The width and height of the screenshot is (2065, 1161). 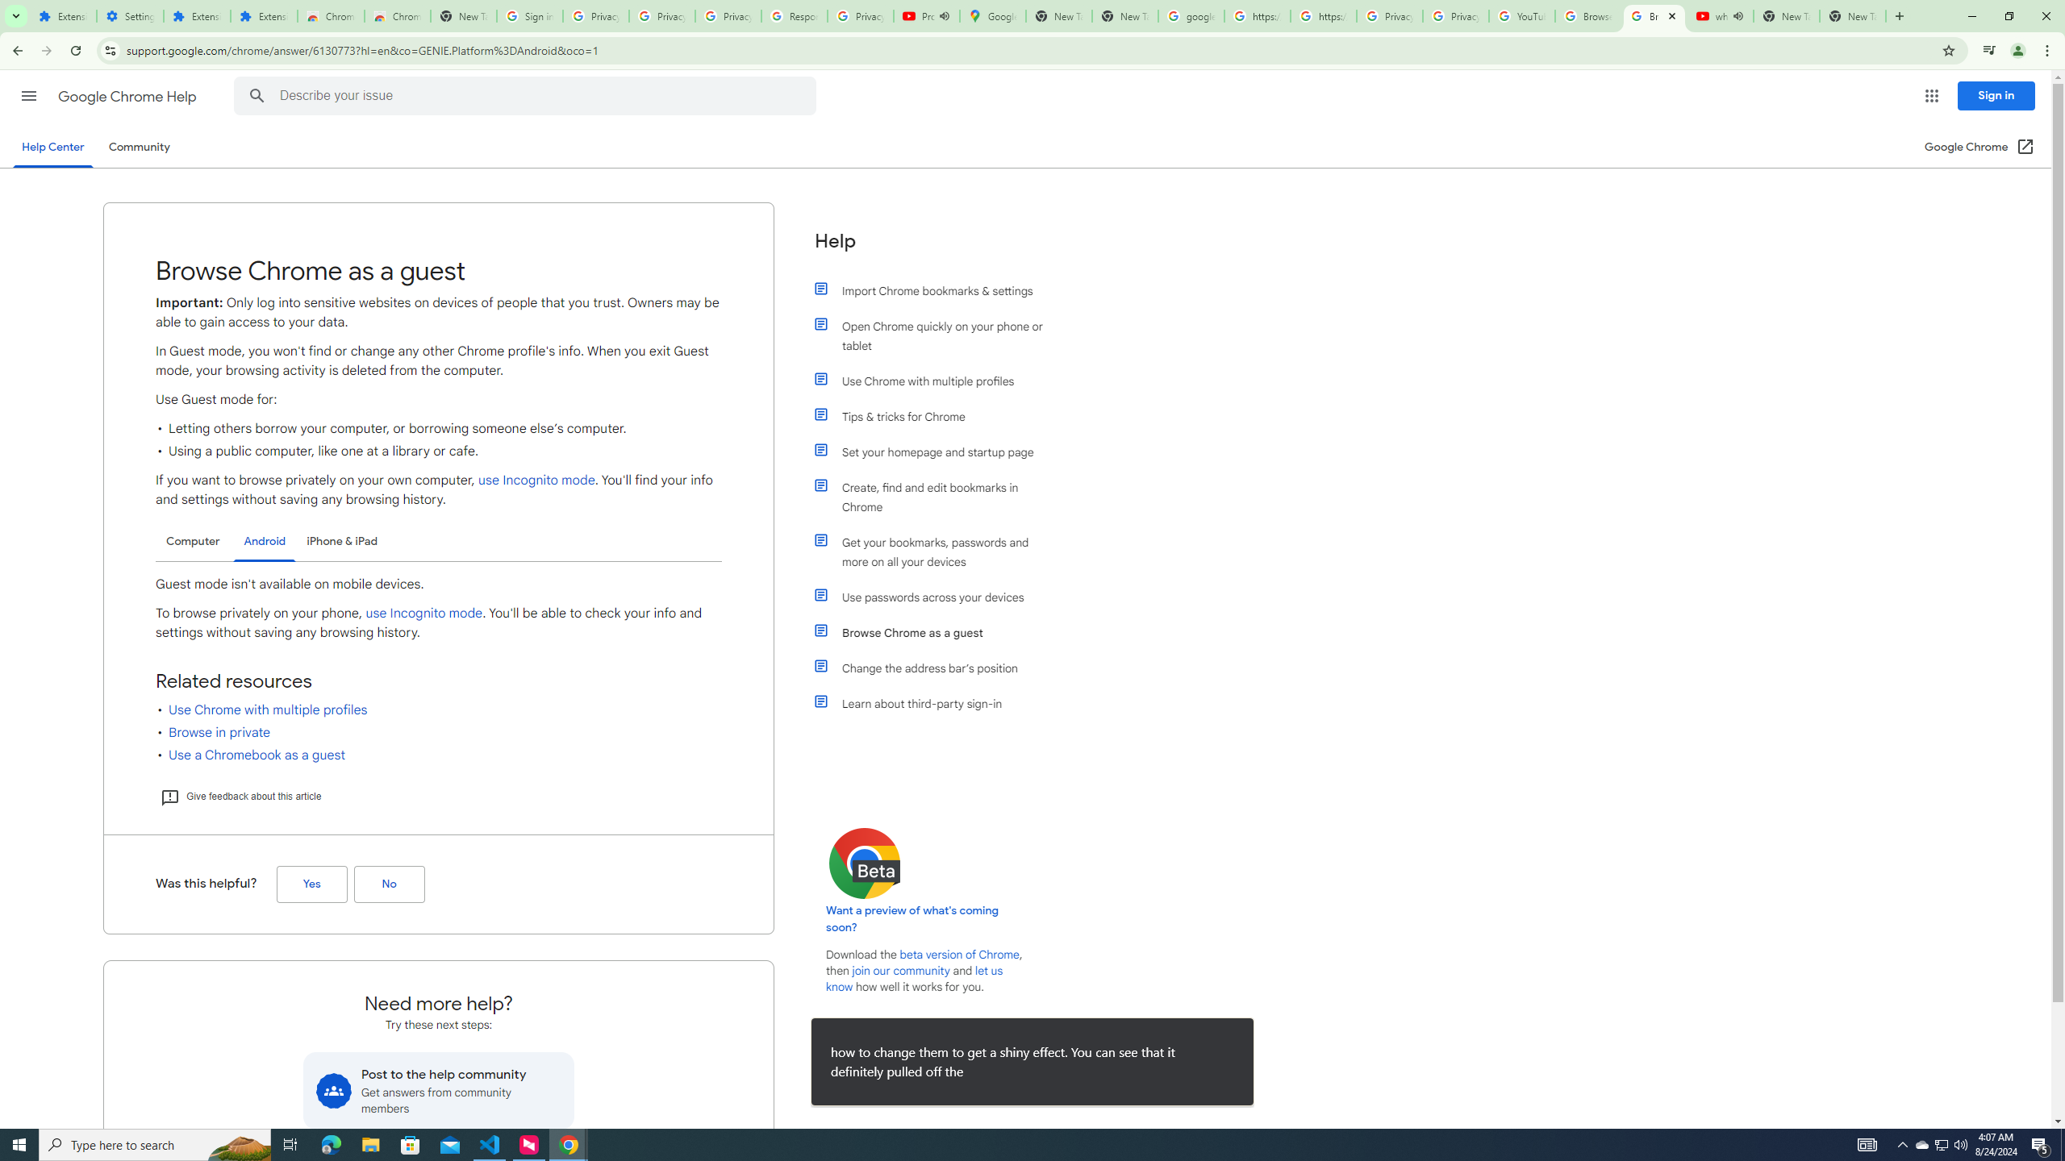 What do you see at coordinates (342, 542) in the screenshot?
I see `iPhone & iPad` at bounding box center [342, 542].